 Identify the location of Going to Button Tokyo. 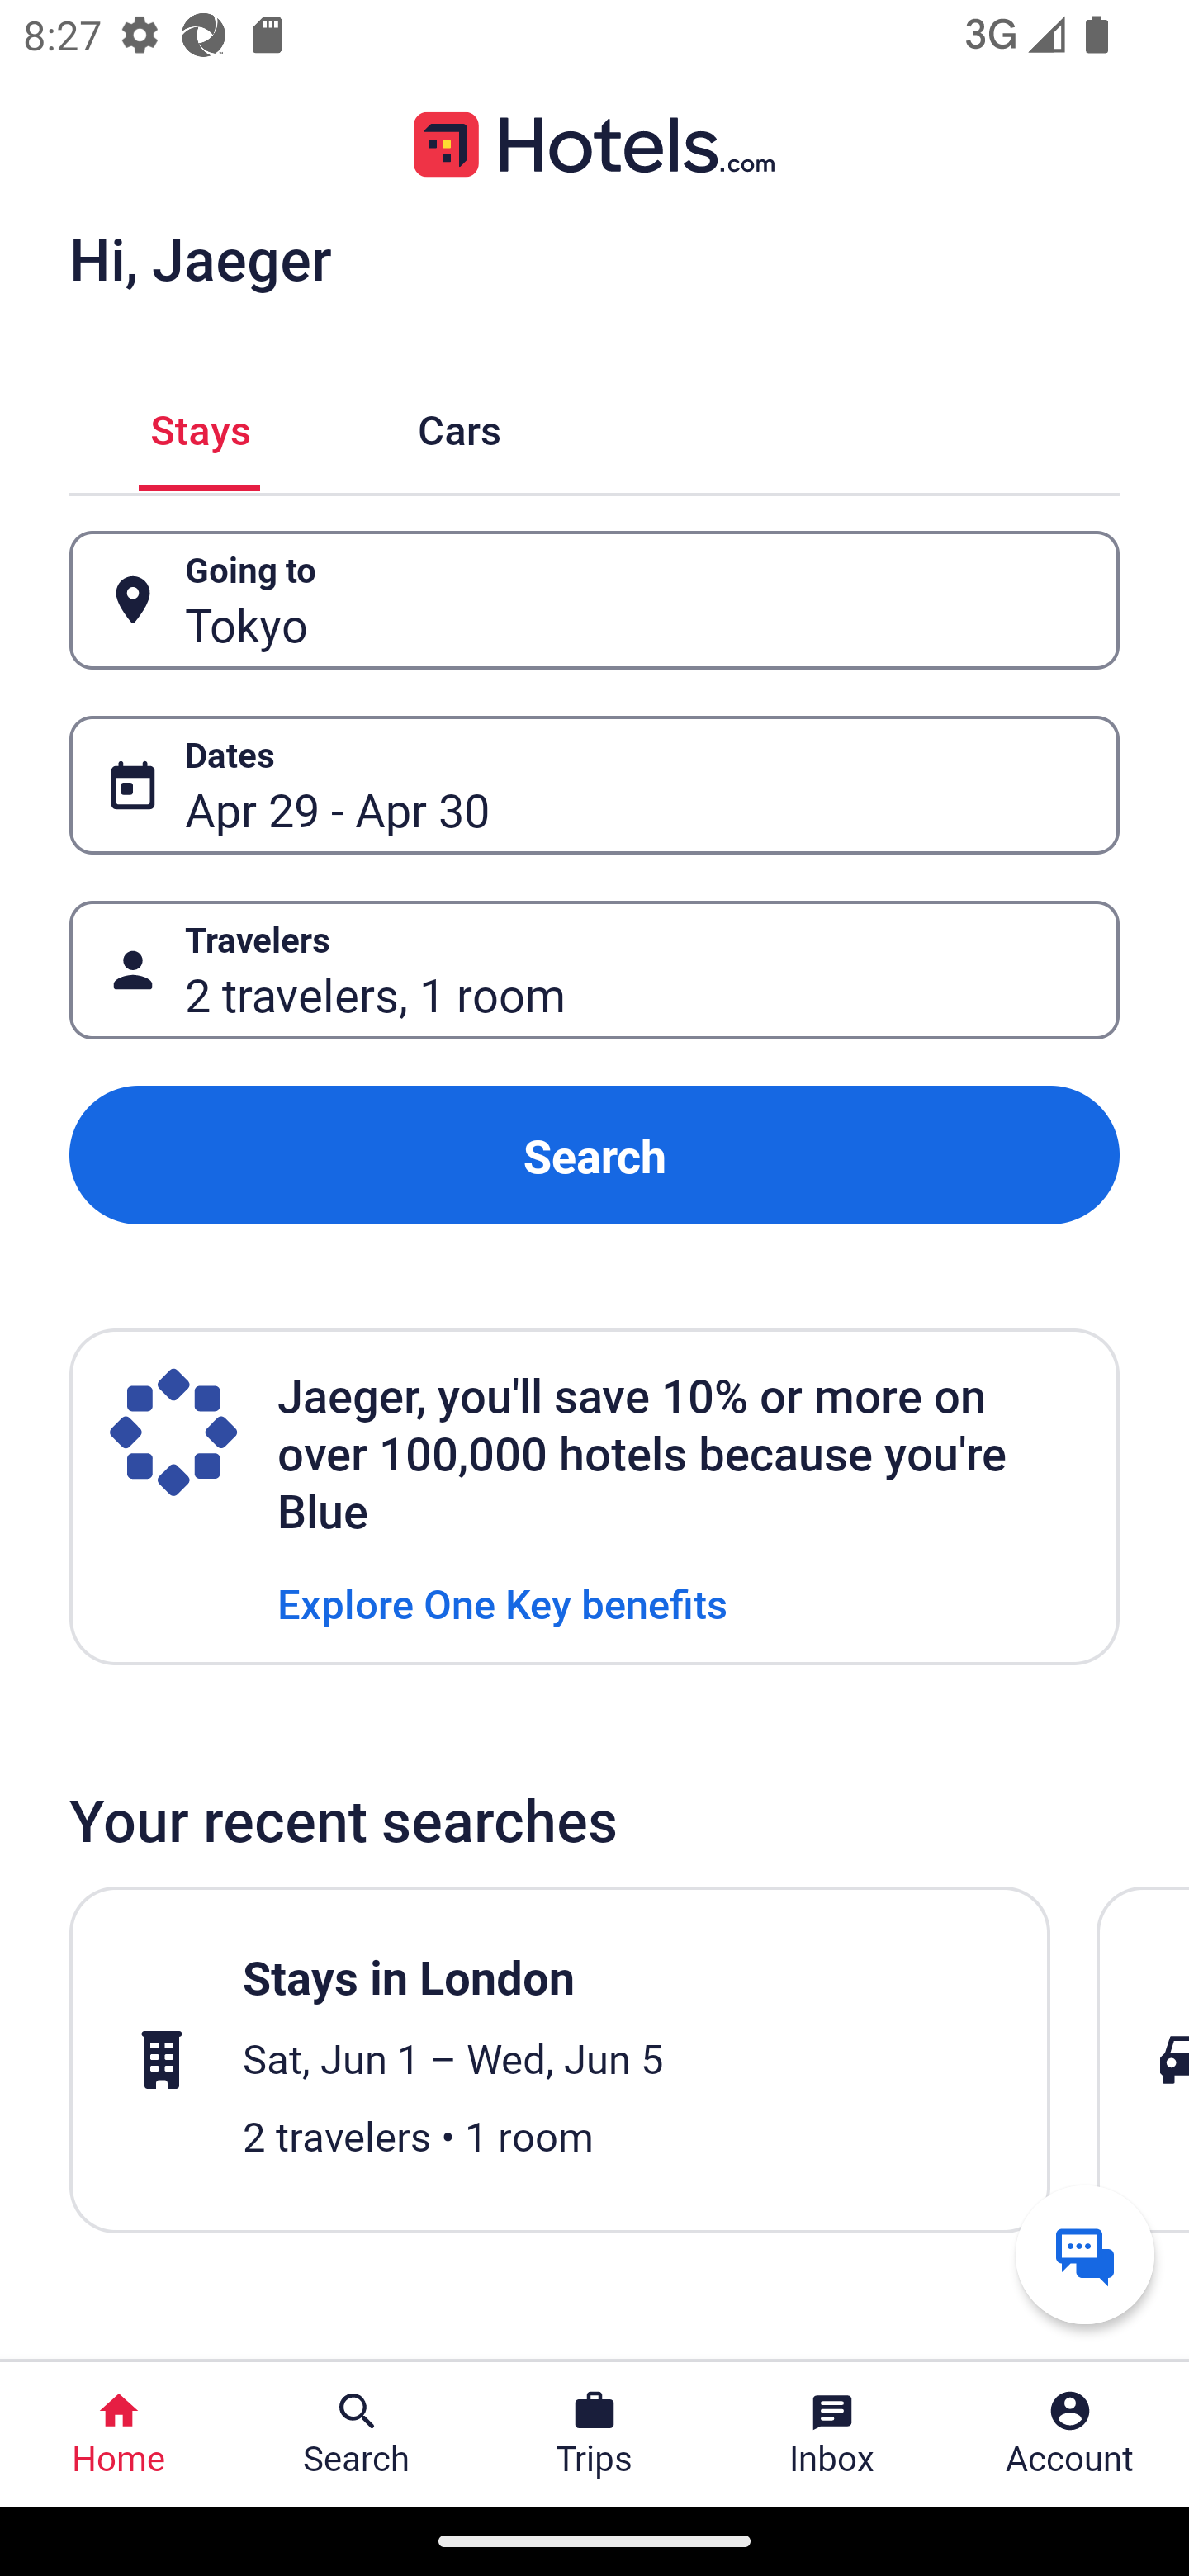
(594, 599).